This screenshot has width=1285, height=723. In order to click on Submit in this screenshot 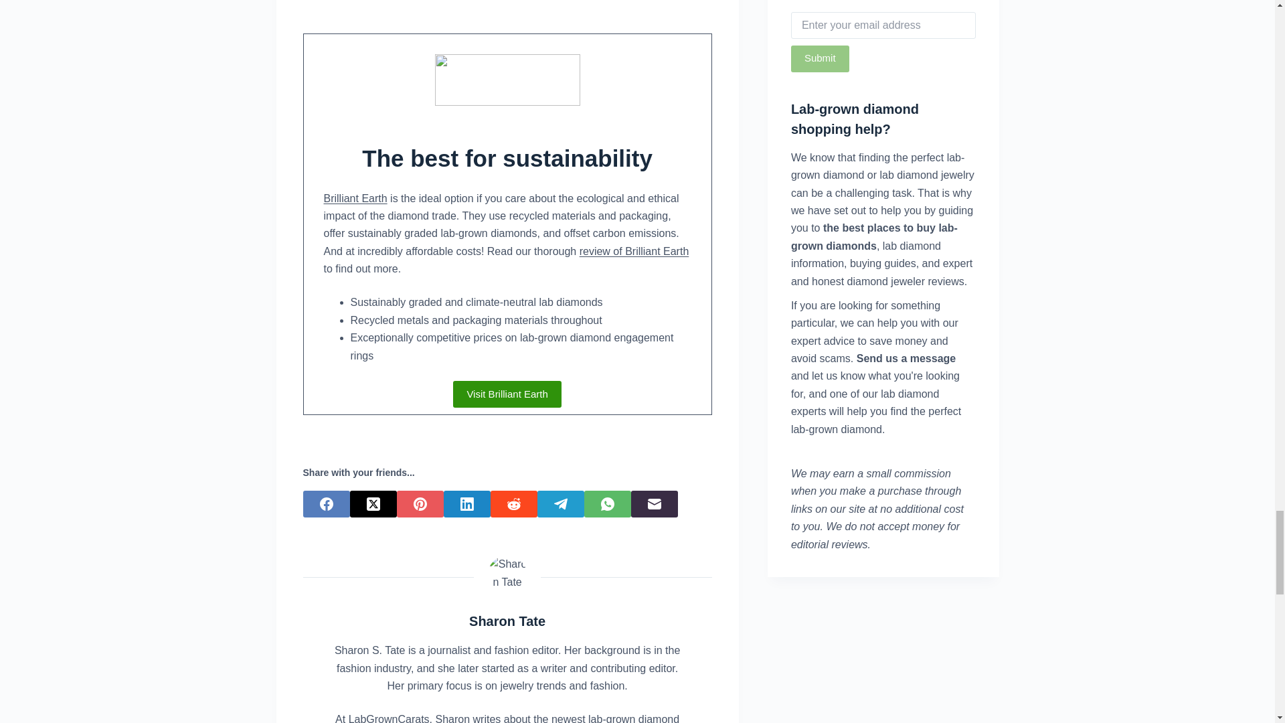, I will do `click(821, 59)`.